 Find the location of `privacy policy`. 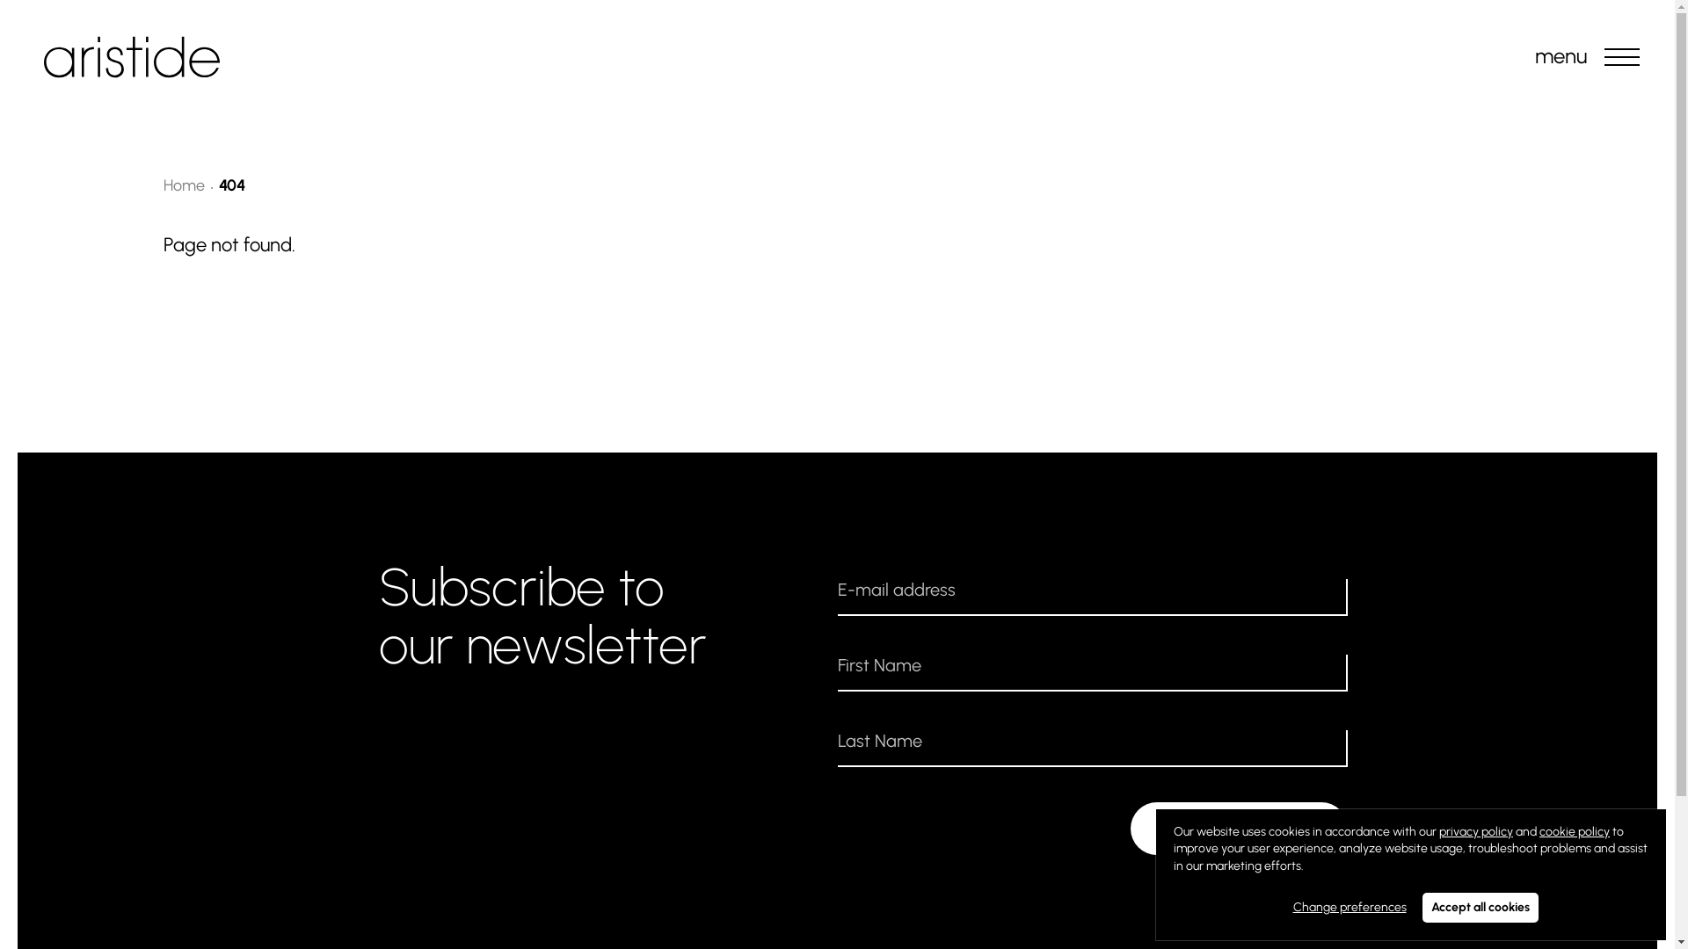

privacy policy is located at coordinates (1476, 831).